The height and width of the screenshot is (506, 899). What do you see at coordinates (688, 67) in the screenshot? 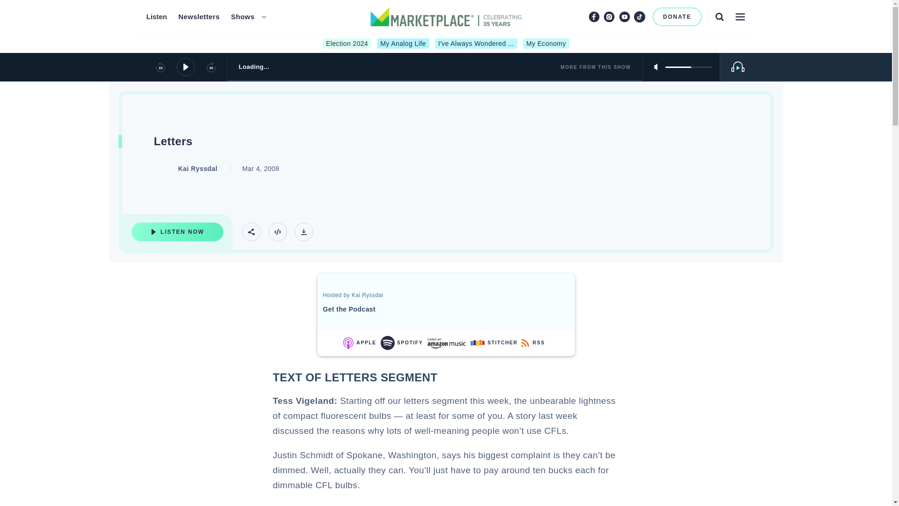
I see `volume` at bounding box center [688, 67].